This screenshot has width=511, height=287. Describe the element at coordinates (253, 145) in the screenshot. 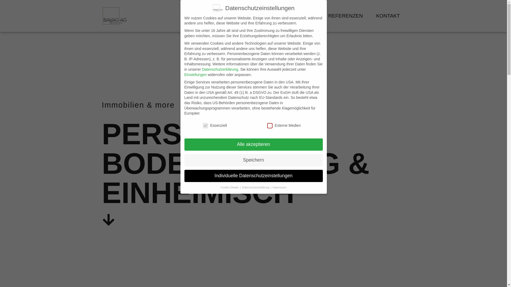

I see `Alle akzeptieren` at that location.